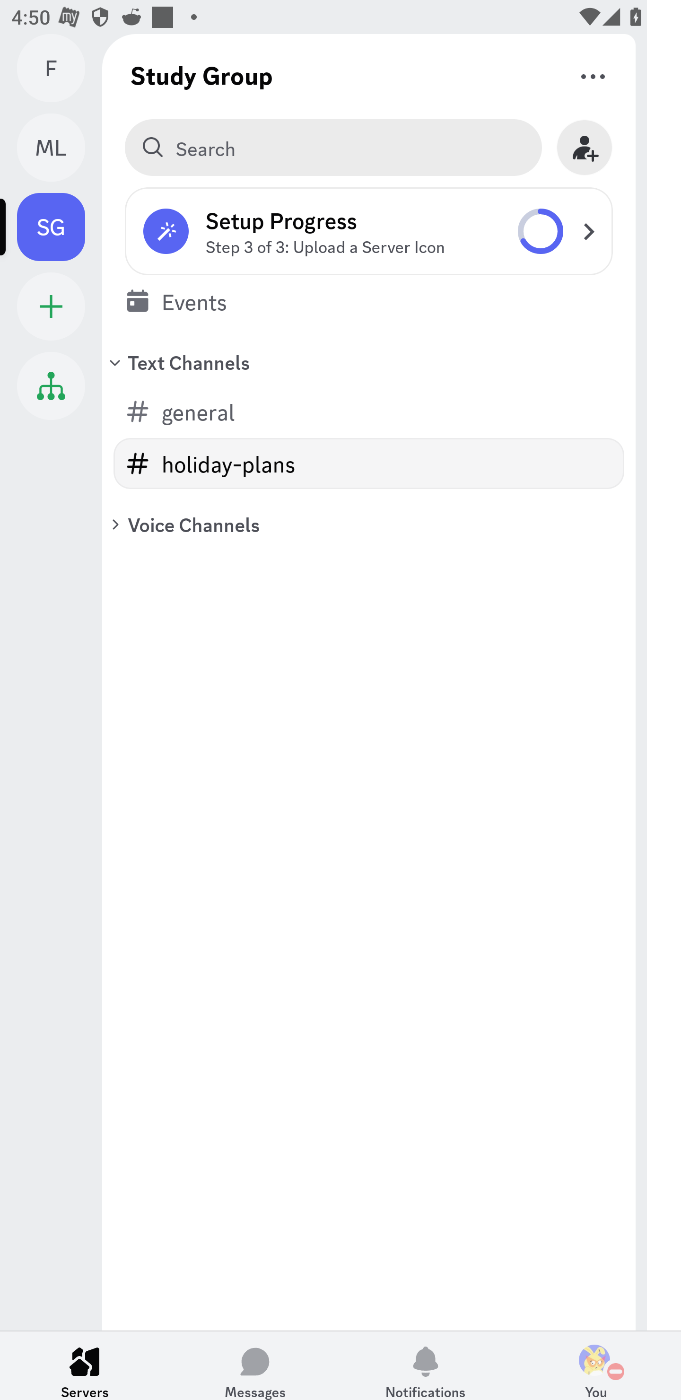 The image size is (681, 1400). Describe the element at coordinates (369, 411) in the screenshot. I see `general (text channel) general` at that location.